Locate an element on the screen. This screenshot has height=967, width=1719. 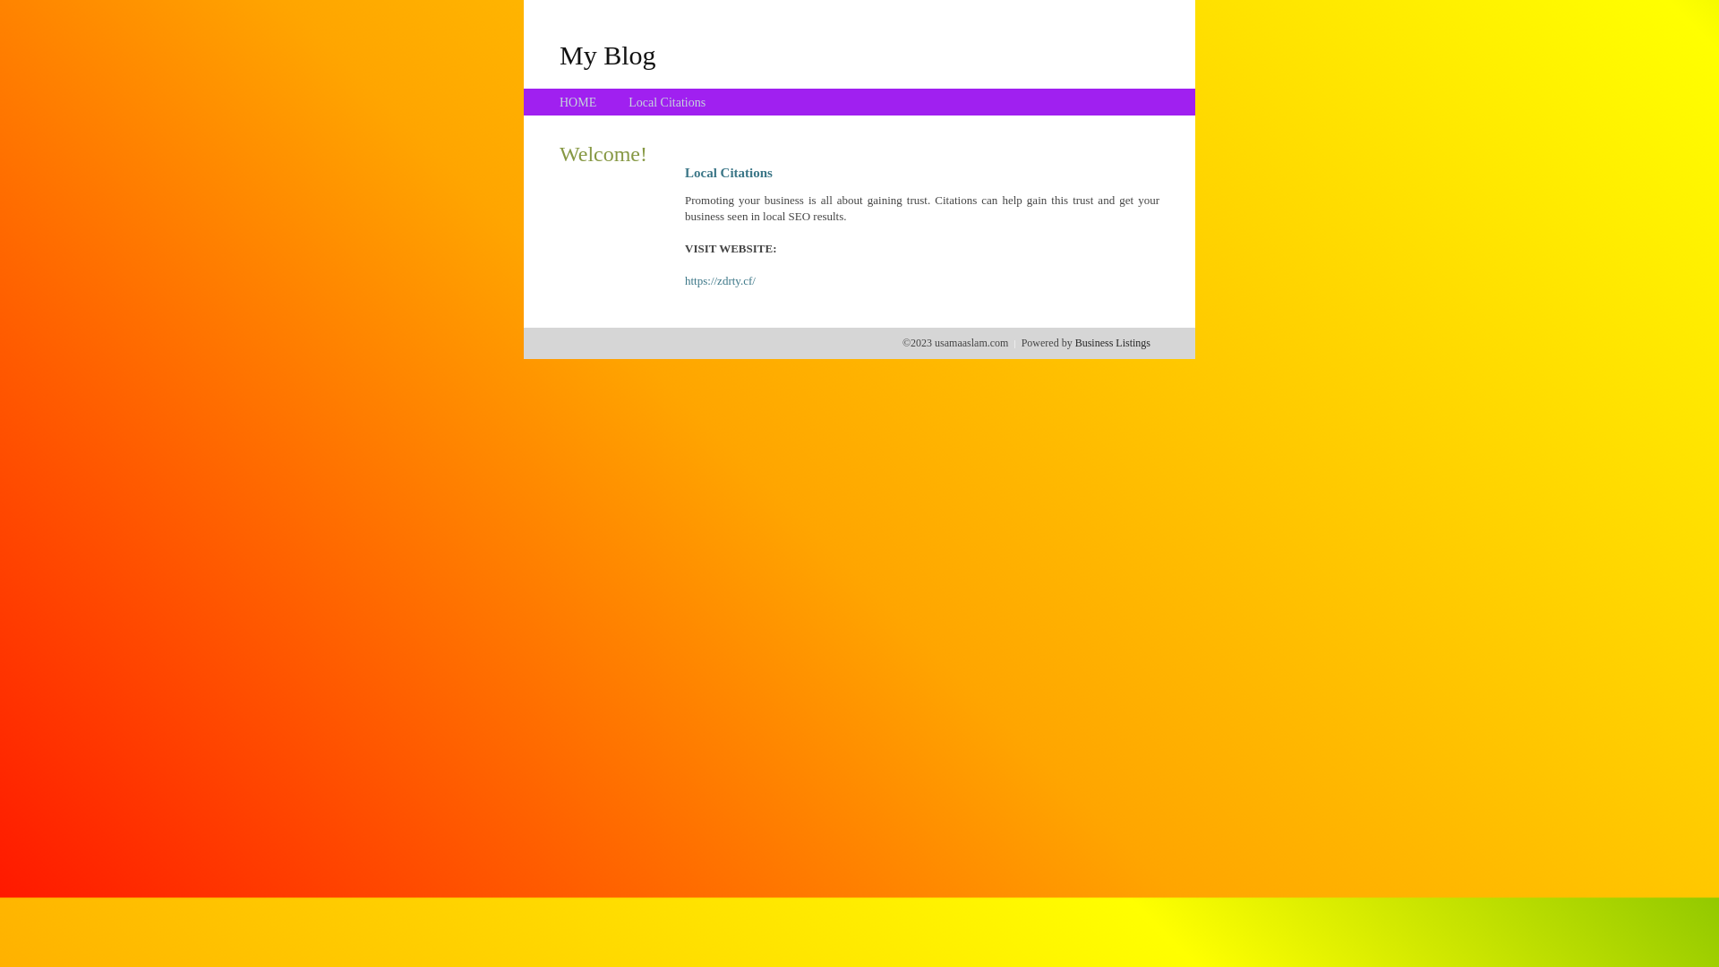
https://zdrty.cf/ is located at coordinates (720, 281).